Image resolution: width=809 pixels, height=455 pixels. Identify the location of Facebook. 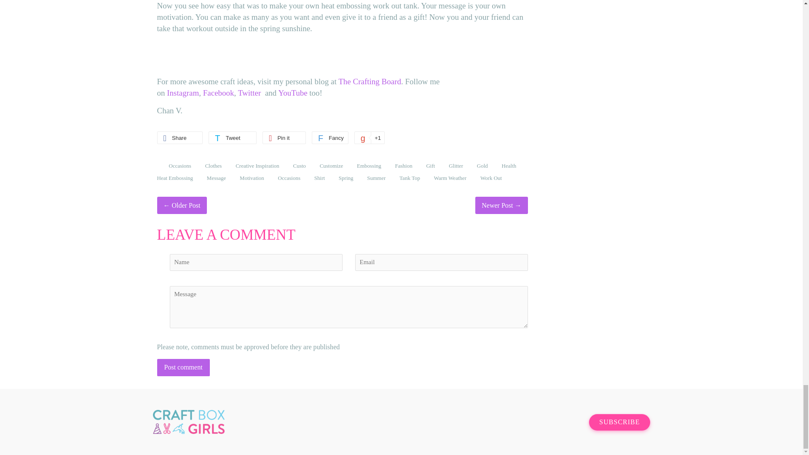
(218, 93).